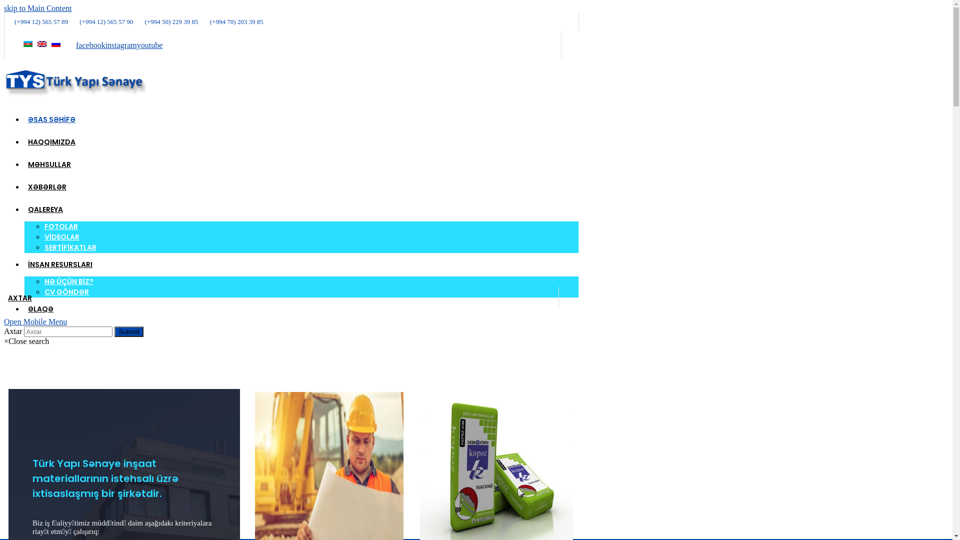 The width and height of the screenshot is (960, 540). What do you see at coordinates (62, 237) in the screenshot?
I see `VIDEOLAR` at bounding box center [62, 237].